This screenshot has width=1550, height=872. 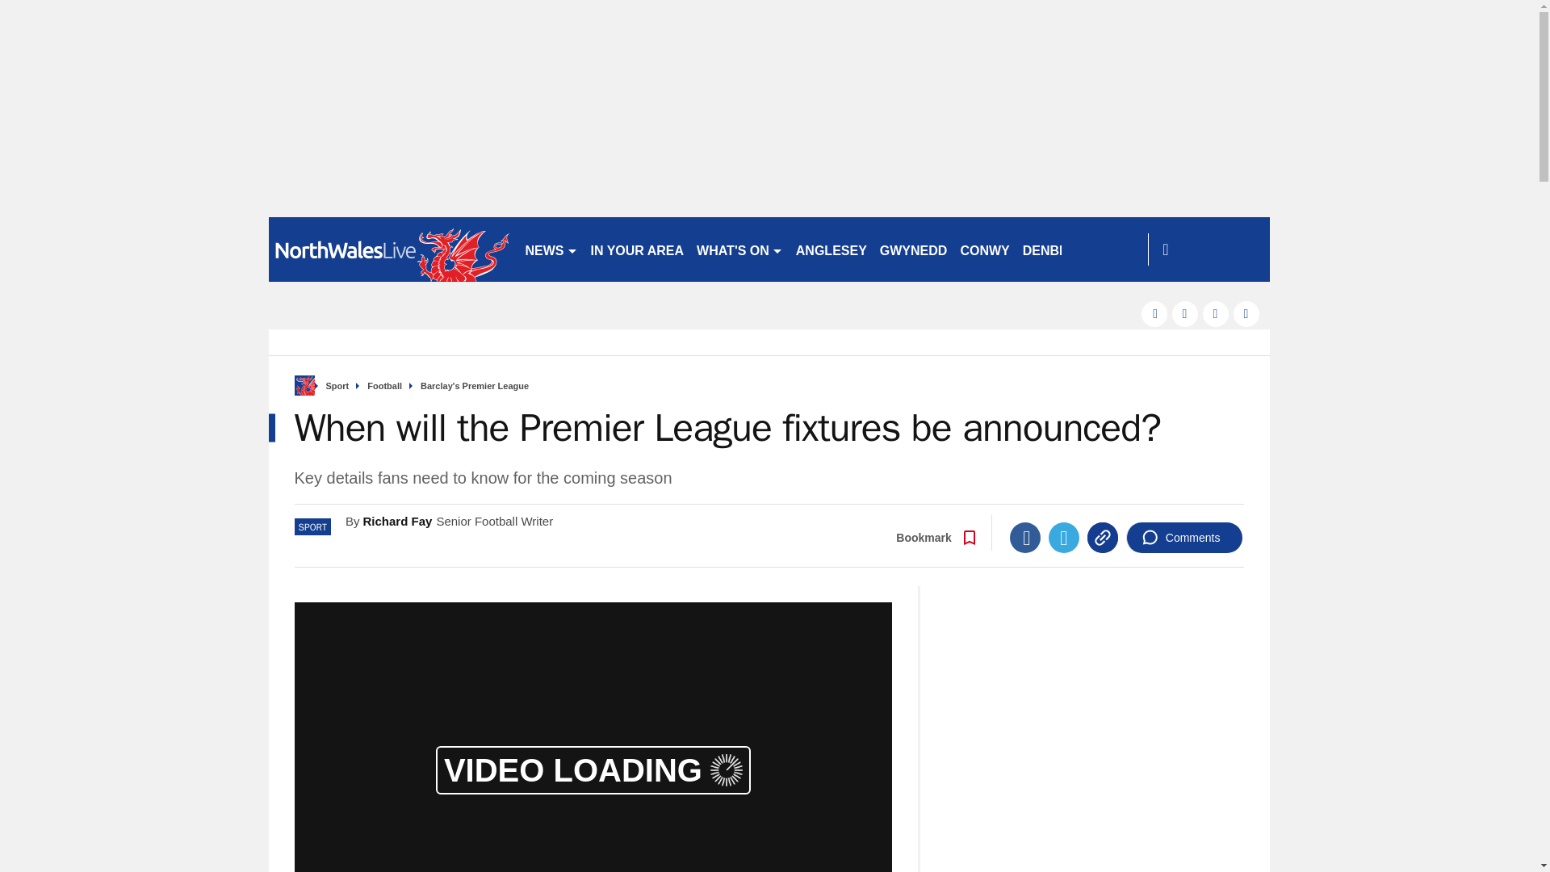 What do you see at coordinates (832, 249) in the screenshot?
I see `ANGLESEY` at bounding box center [832, 249].